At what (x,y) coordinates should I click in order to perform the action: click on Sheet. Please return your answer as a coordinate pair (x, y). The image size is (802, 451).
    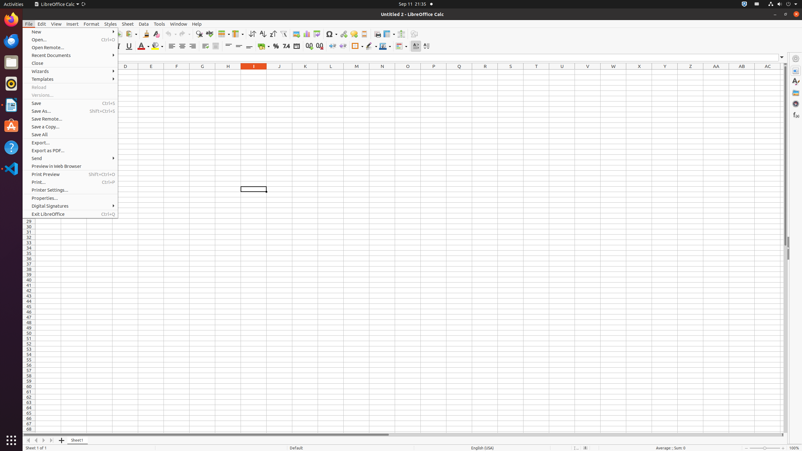
    Looking at the image, I should click on (128, 24).